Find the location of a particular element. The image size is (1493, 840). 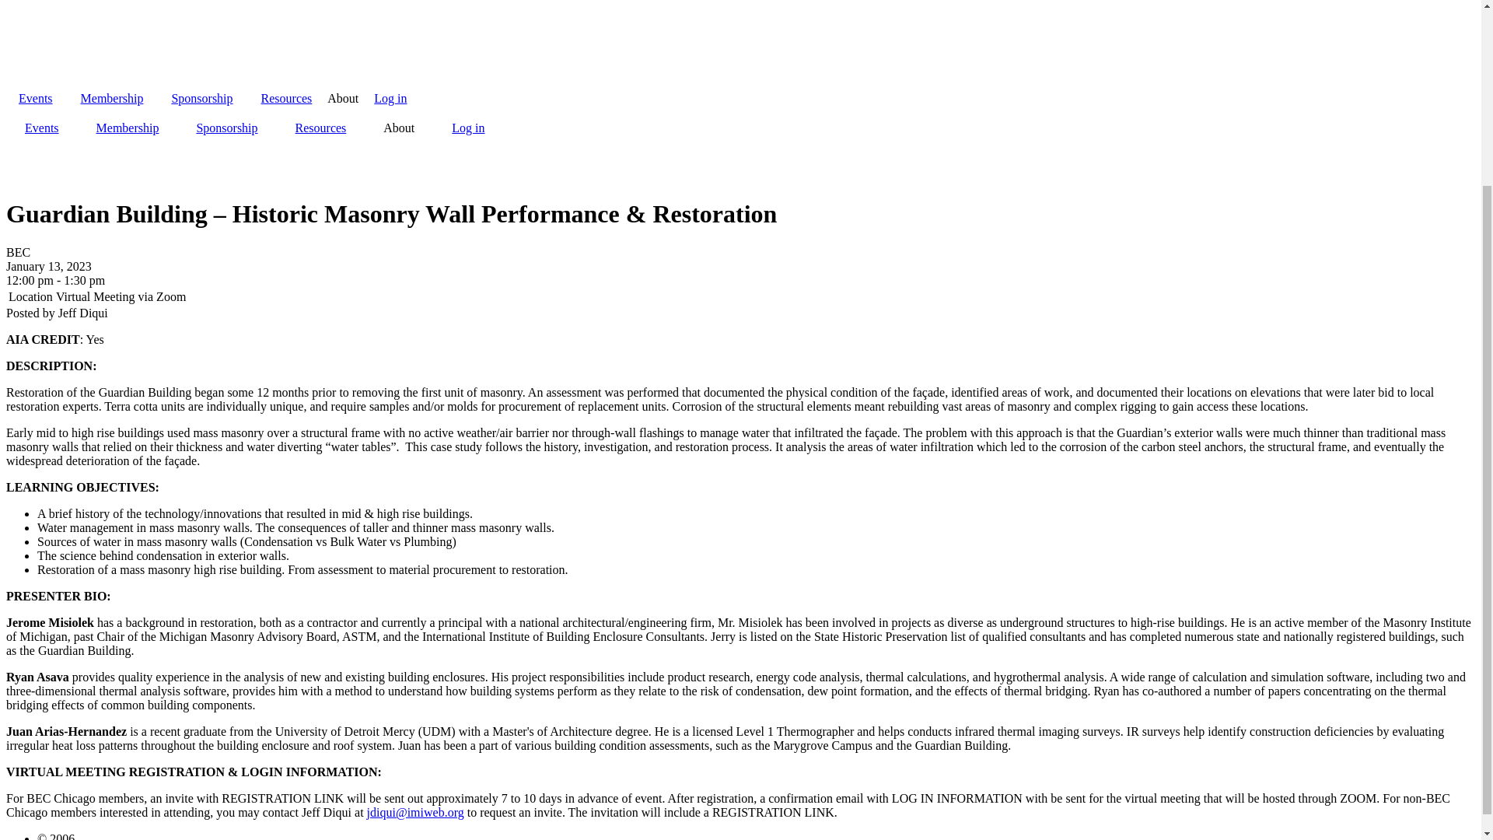

Sponsorship is located at coordinates (227, 128).